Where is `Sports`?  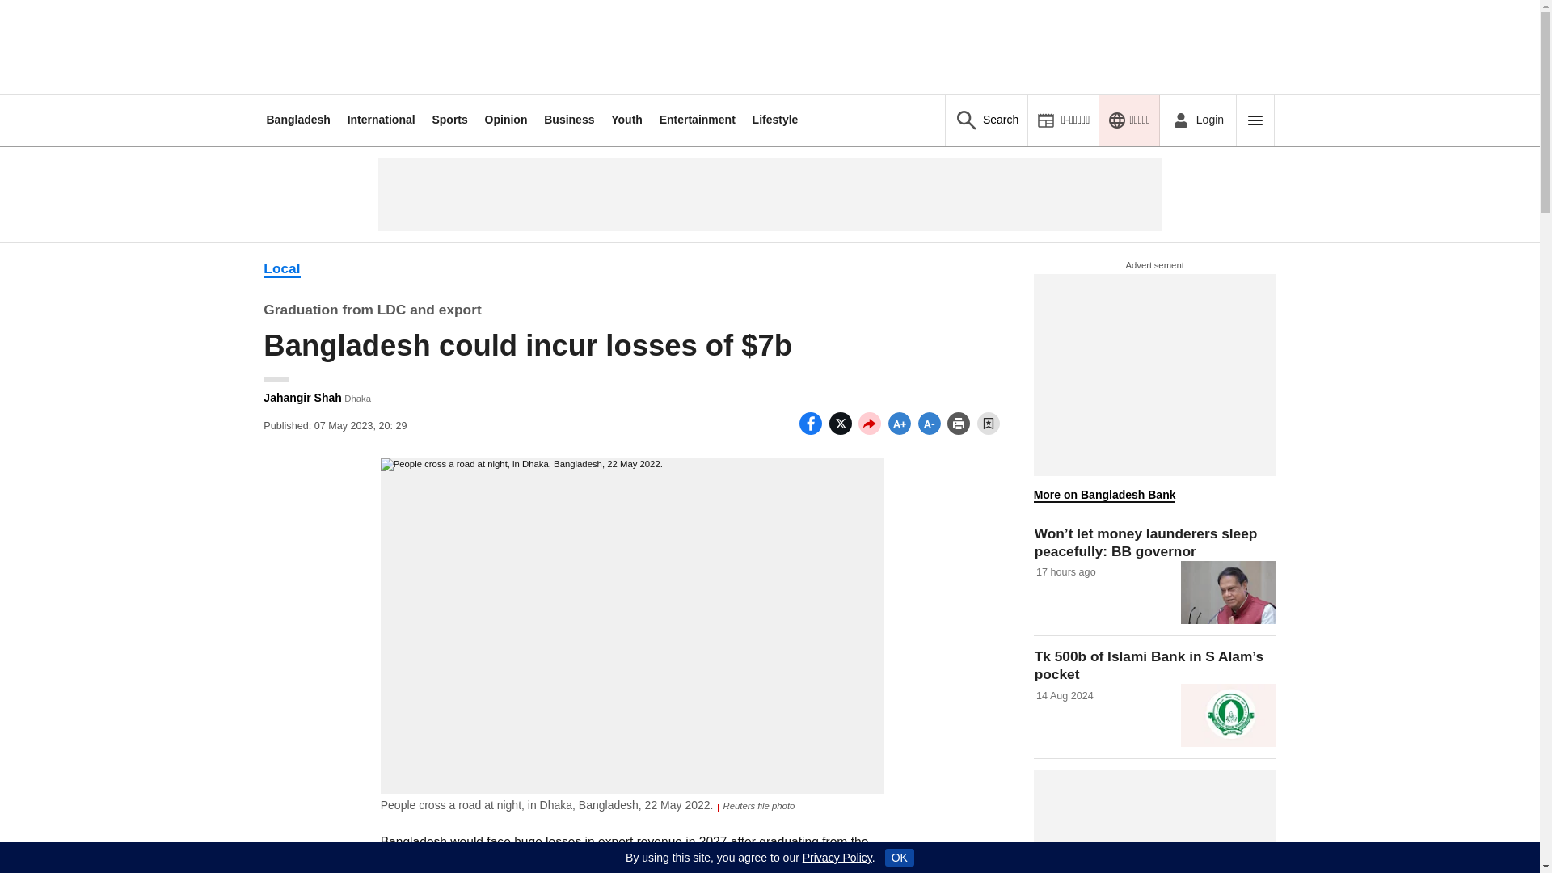 Sports is located at coordinates (449, 120).